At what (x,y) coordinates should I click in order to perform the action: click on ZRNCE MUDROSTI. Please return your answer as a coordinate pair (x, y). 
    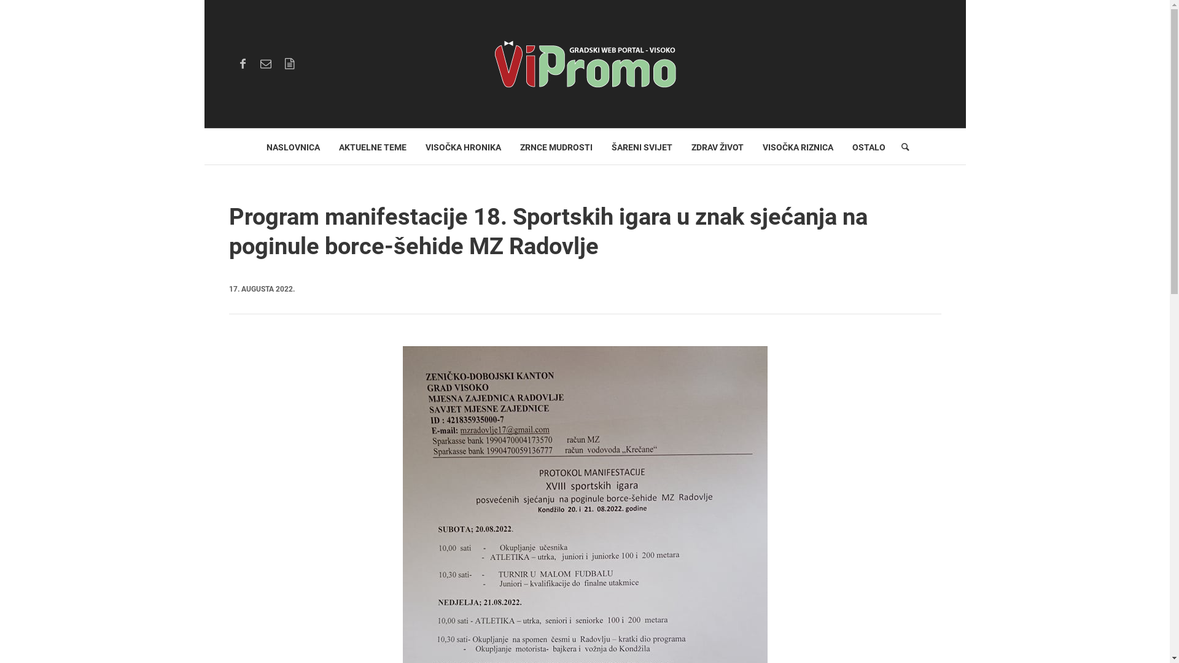
    Looking at the image, I should click on (556, 146).